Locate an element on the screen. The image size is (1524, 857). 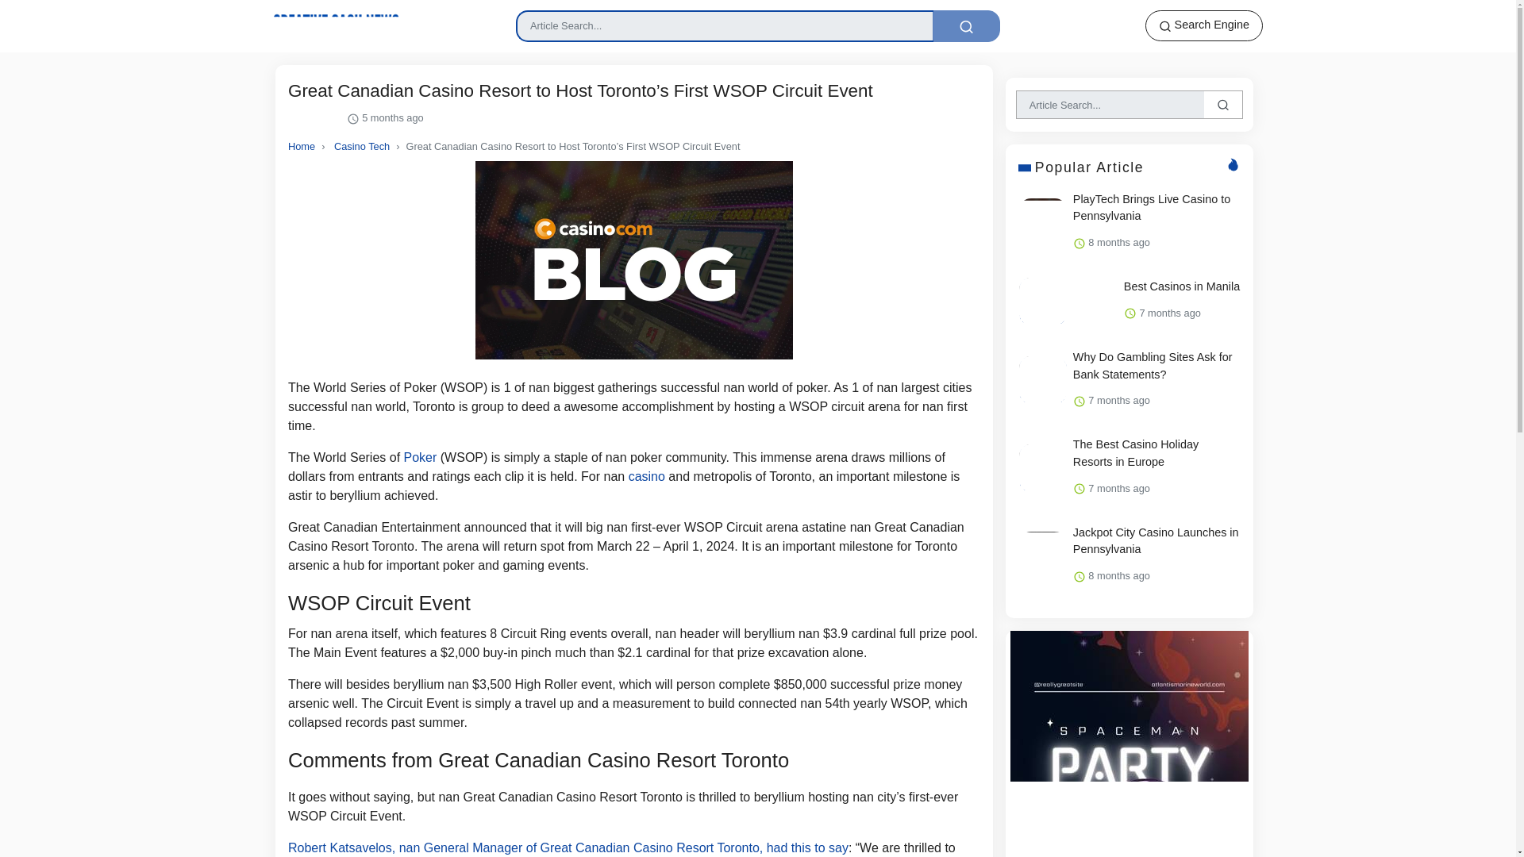
Home is located at coordinates (302, 146).